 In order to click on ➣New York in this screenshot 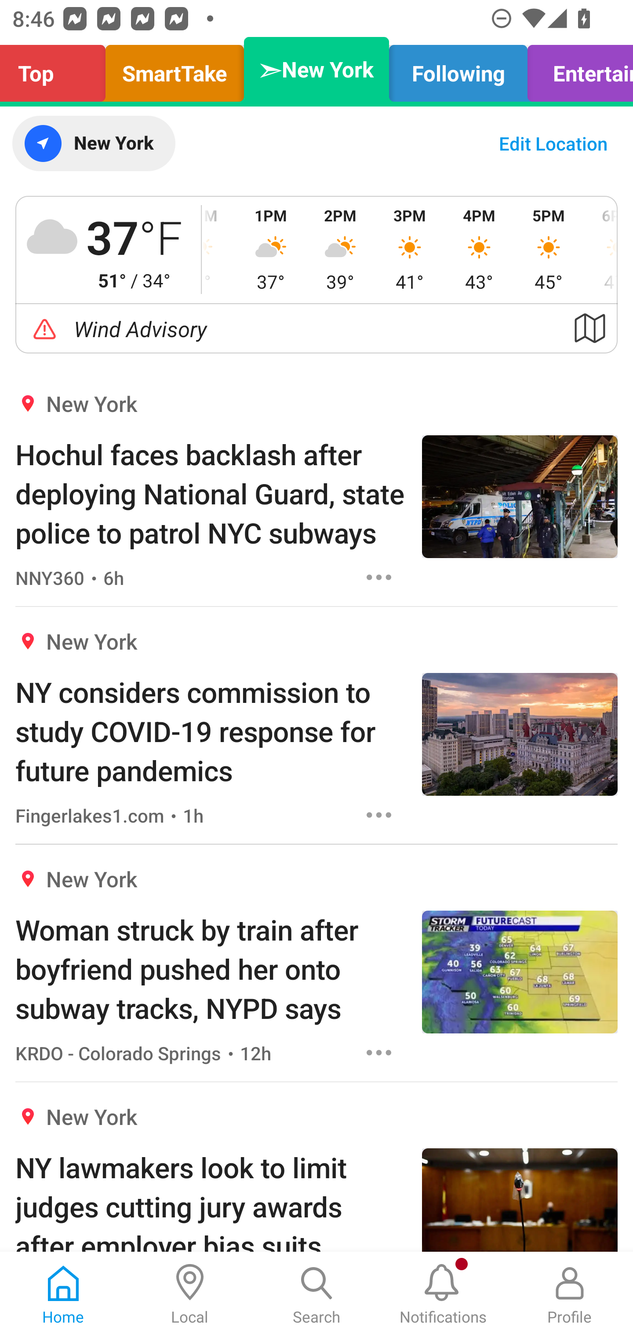, I will do `click(316, 70)`.